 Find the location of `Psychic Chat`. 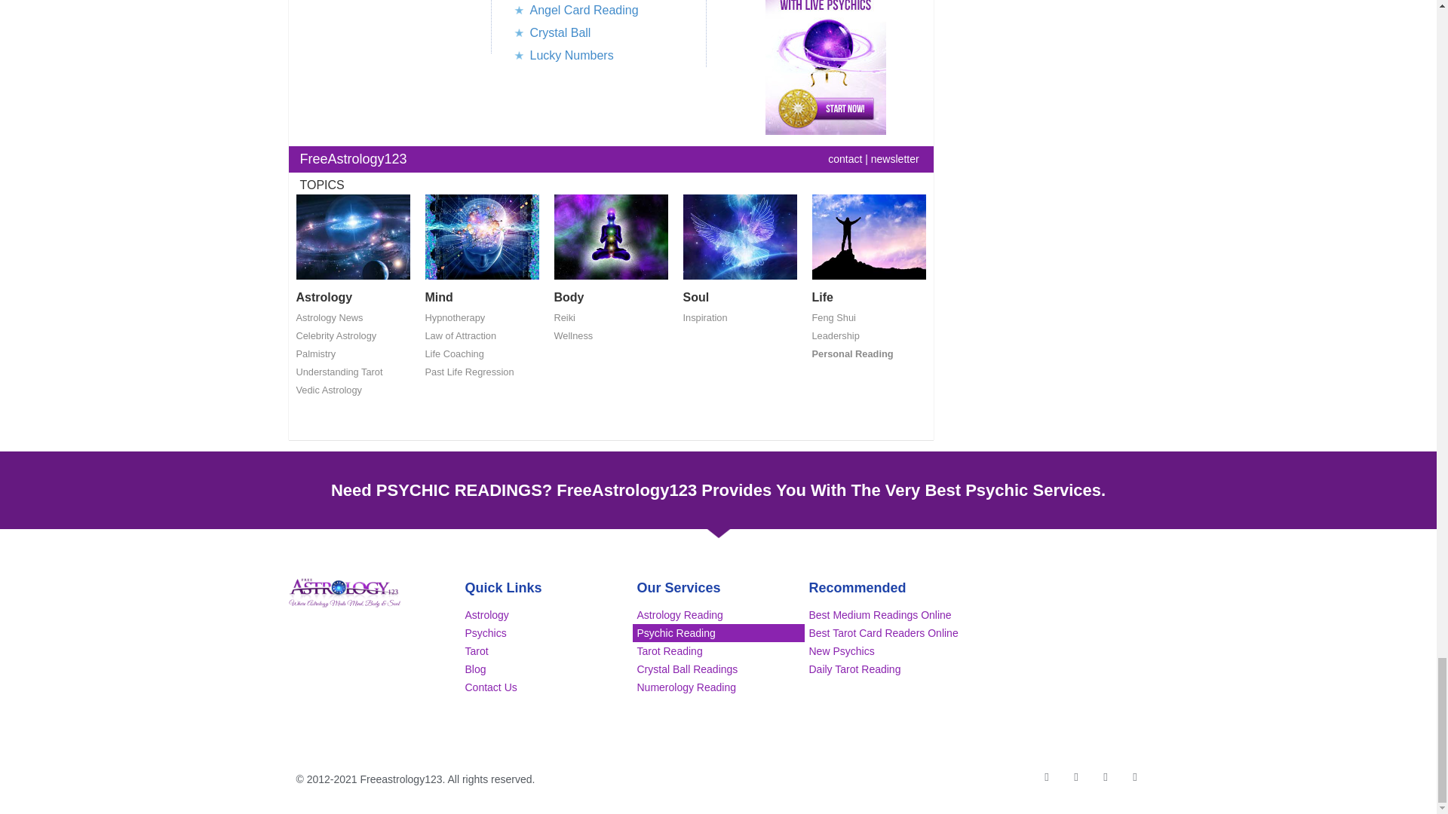

Psychic Chat is located at coordinates (826, 68).